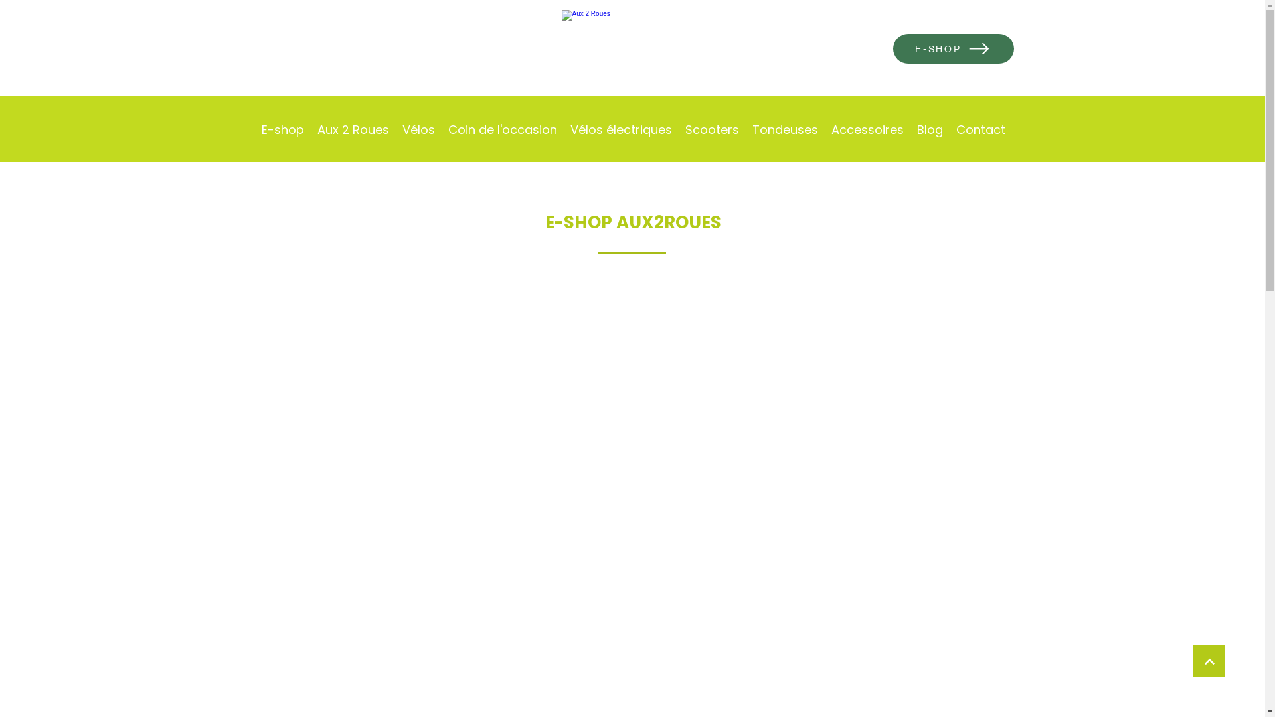  Describe the element at coordinates (353, 130) in the screenshot. I see `Aux 2 Roues` at that location.